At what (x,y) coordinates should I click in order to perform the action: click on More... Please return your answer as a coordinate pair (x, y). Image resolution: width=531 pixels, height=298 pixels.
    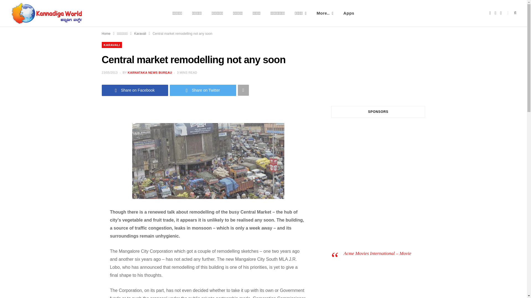
    Looking at the image, I should click on (325, 13).